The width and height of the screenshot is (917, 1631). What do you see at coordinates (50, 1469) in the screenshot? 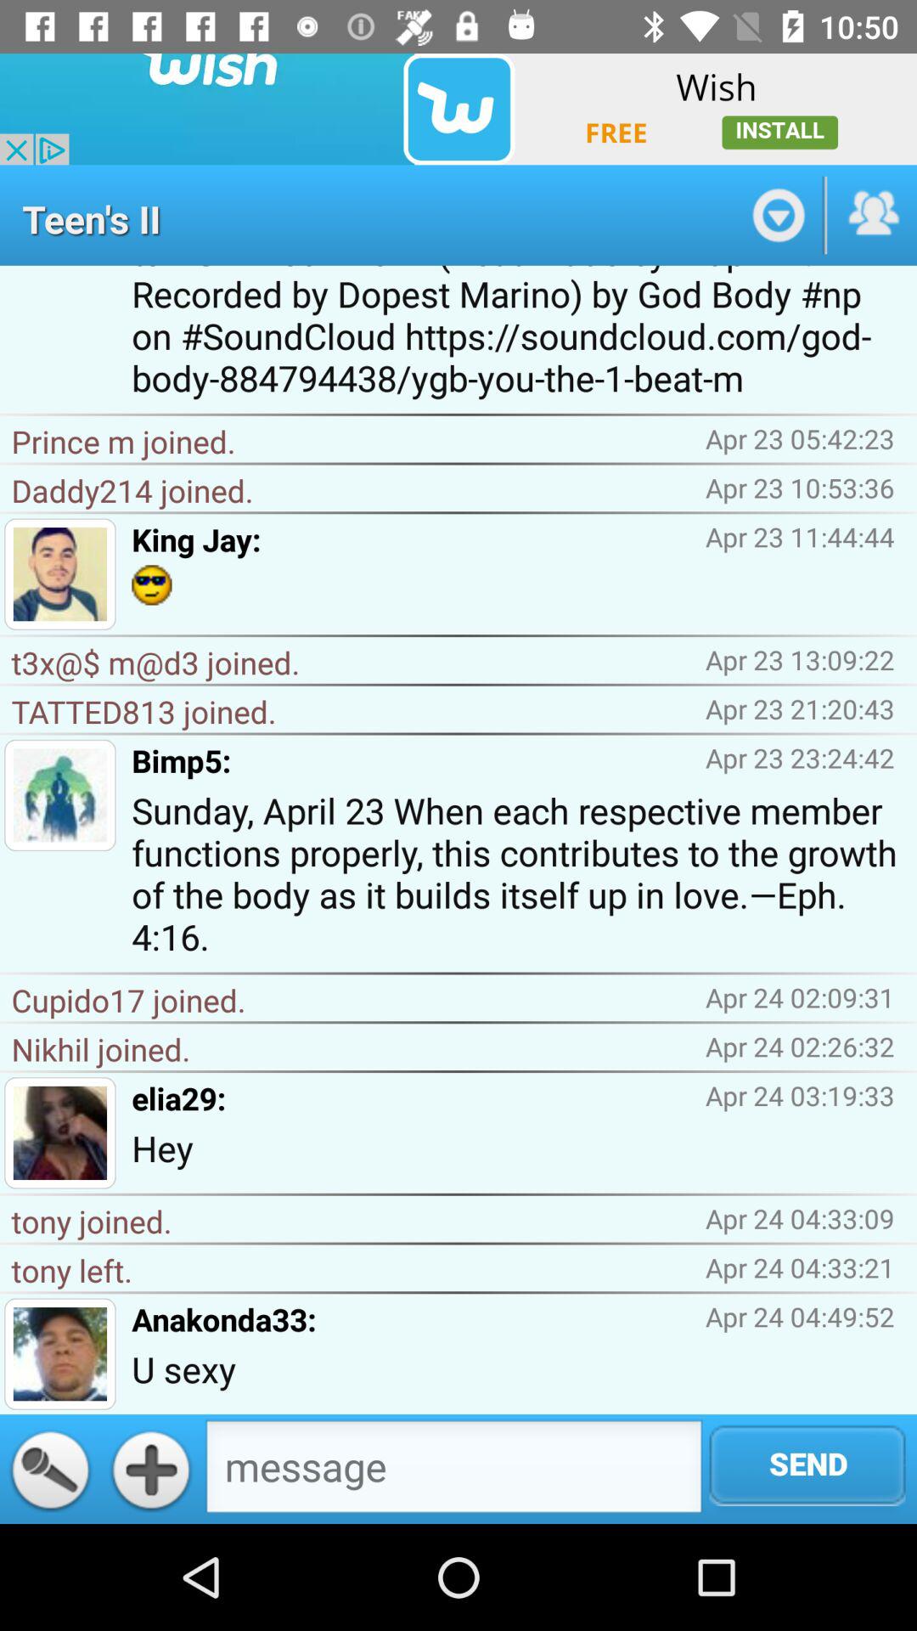
I see `record voice` at bounding box center [50, 1469].